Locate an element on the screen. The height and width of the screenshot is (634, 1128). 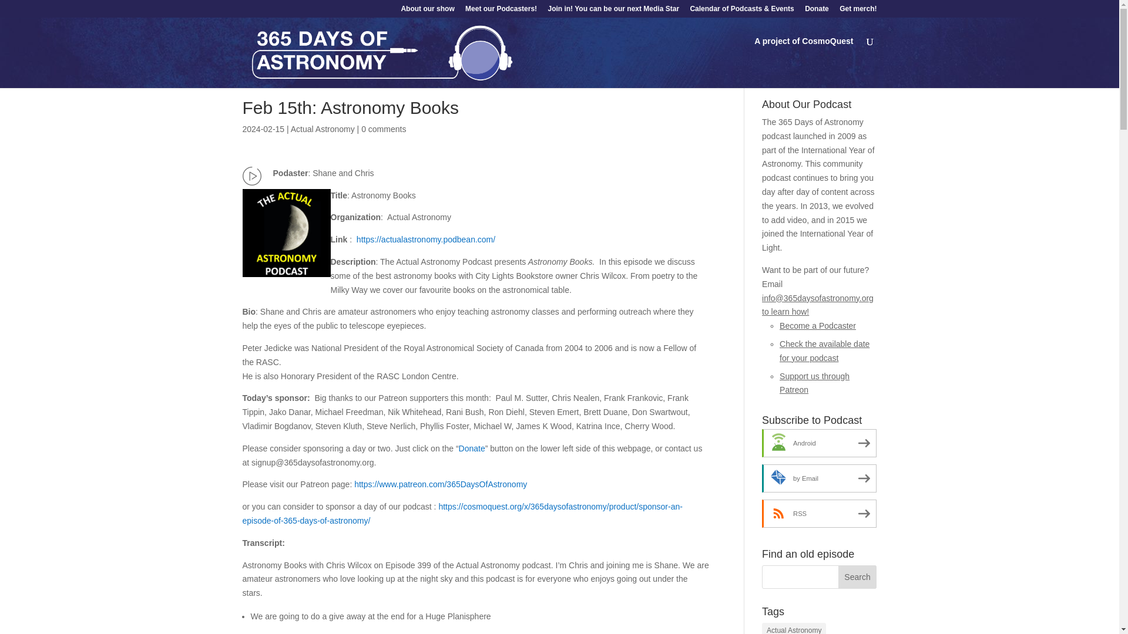
Subscribe via RSS is located at coordinates (819, 513).